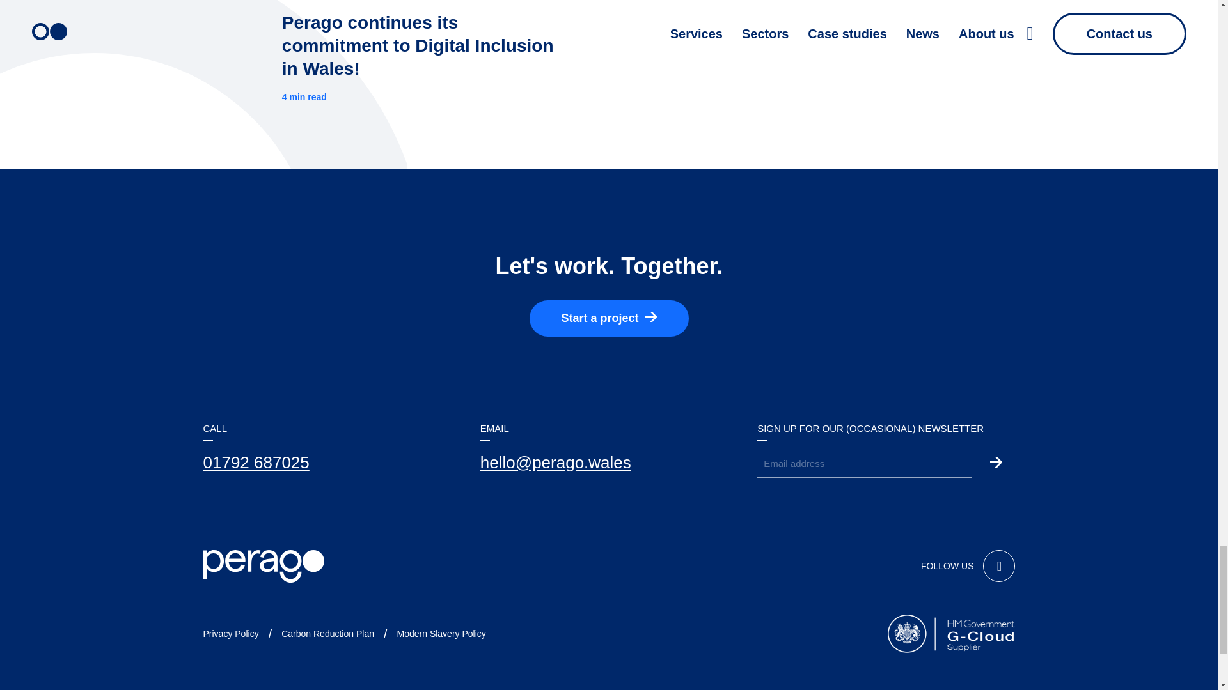  What do you see at coordinates (327, 634) in the screenshot?
I see `Carbon Reduction Plan` at bounding box center [327, 634].